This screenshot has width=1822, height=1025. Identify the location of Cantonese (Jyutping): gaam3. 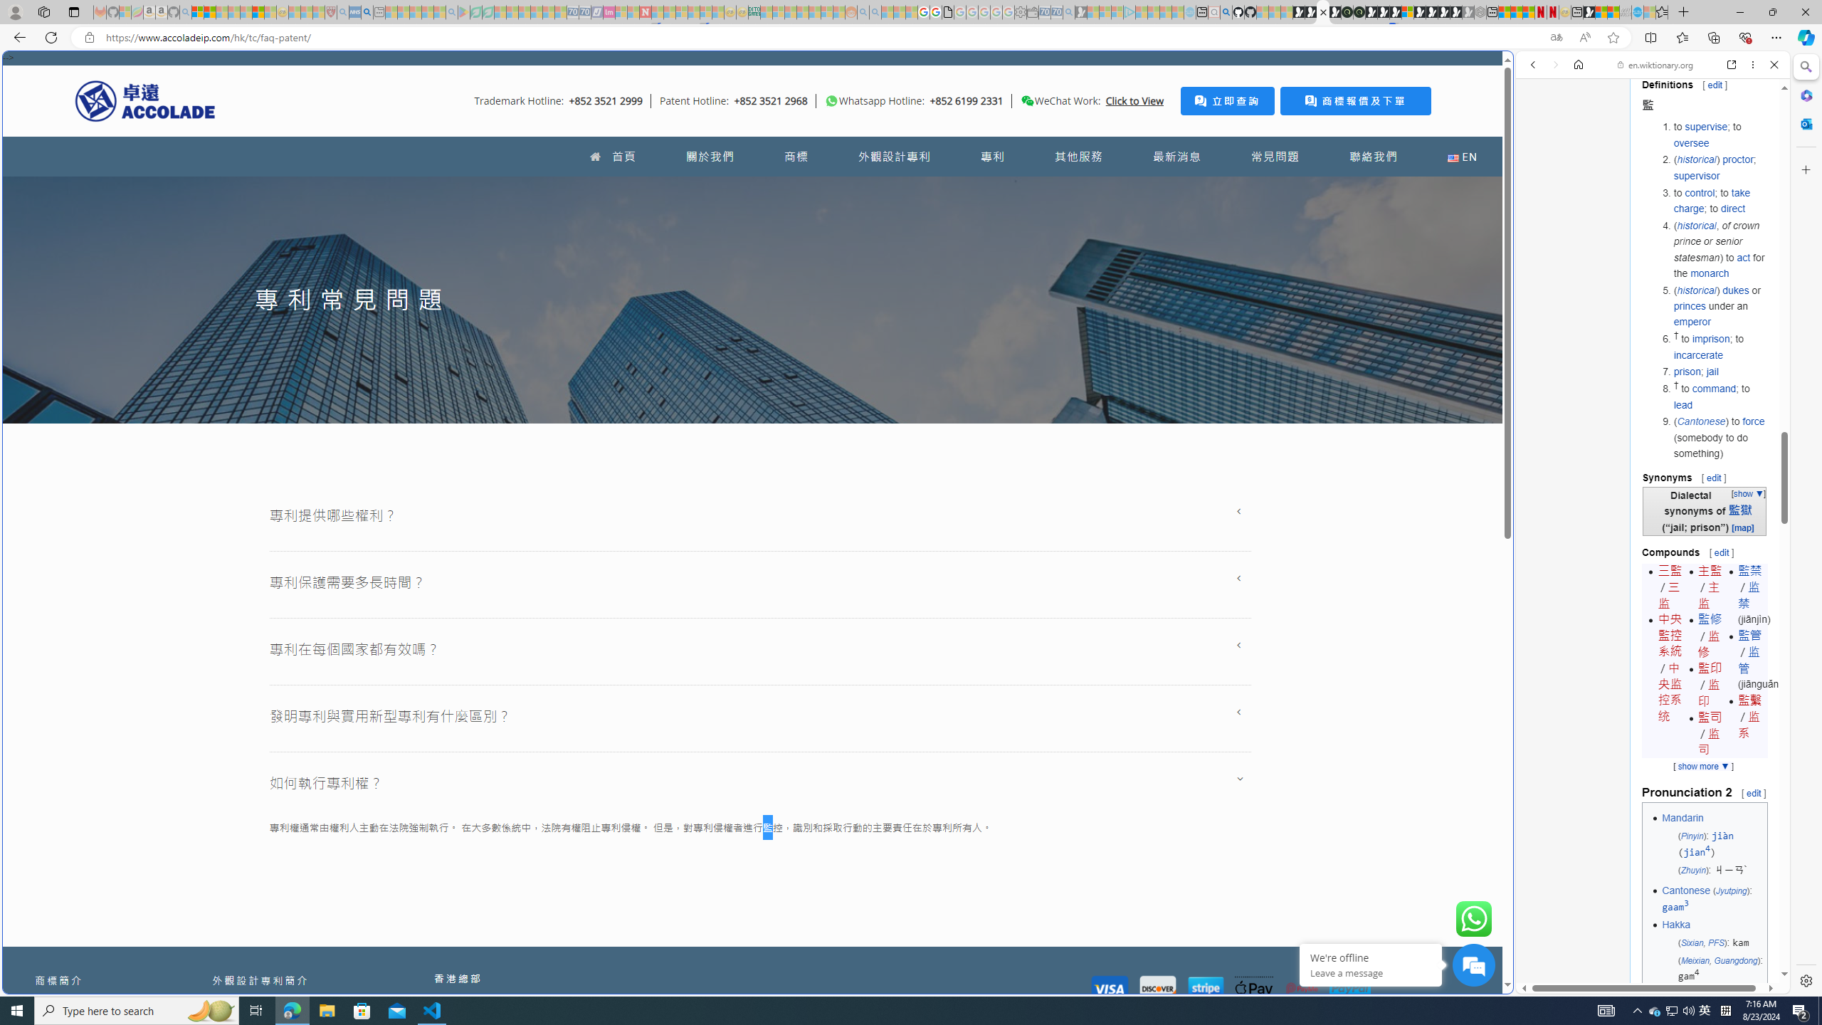
(1712, 899).